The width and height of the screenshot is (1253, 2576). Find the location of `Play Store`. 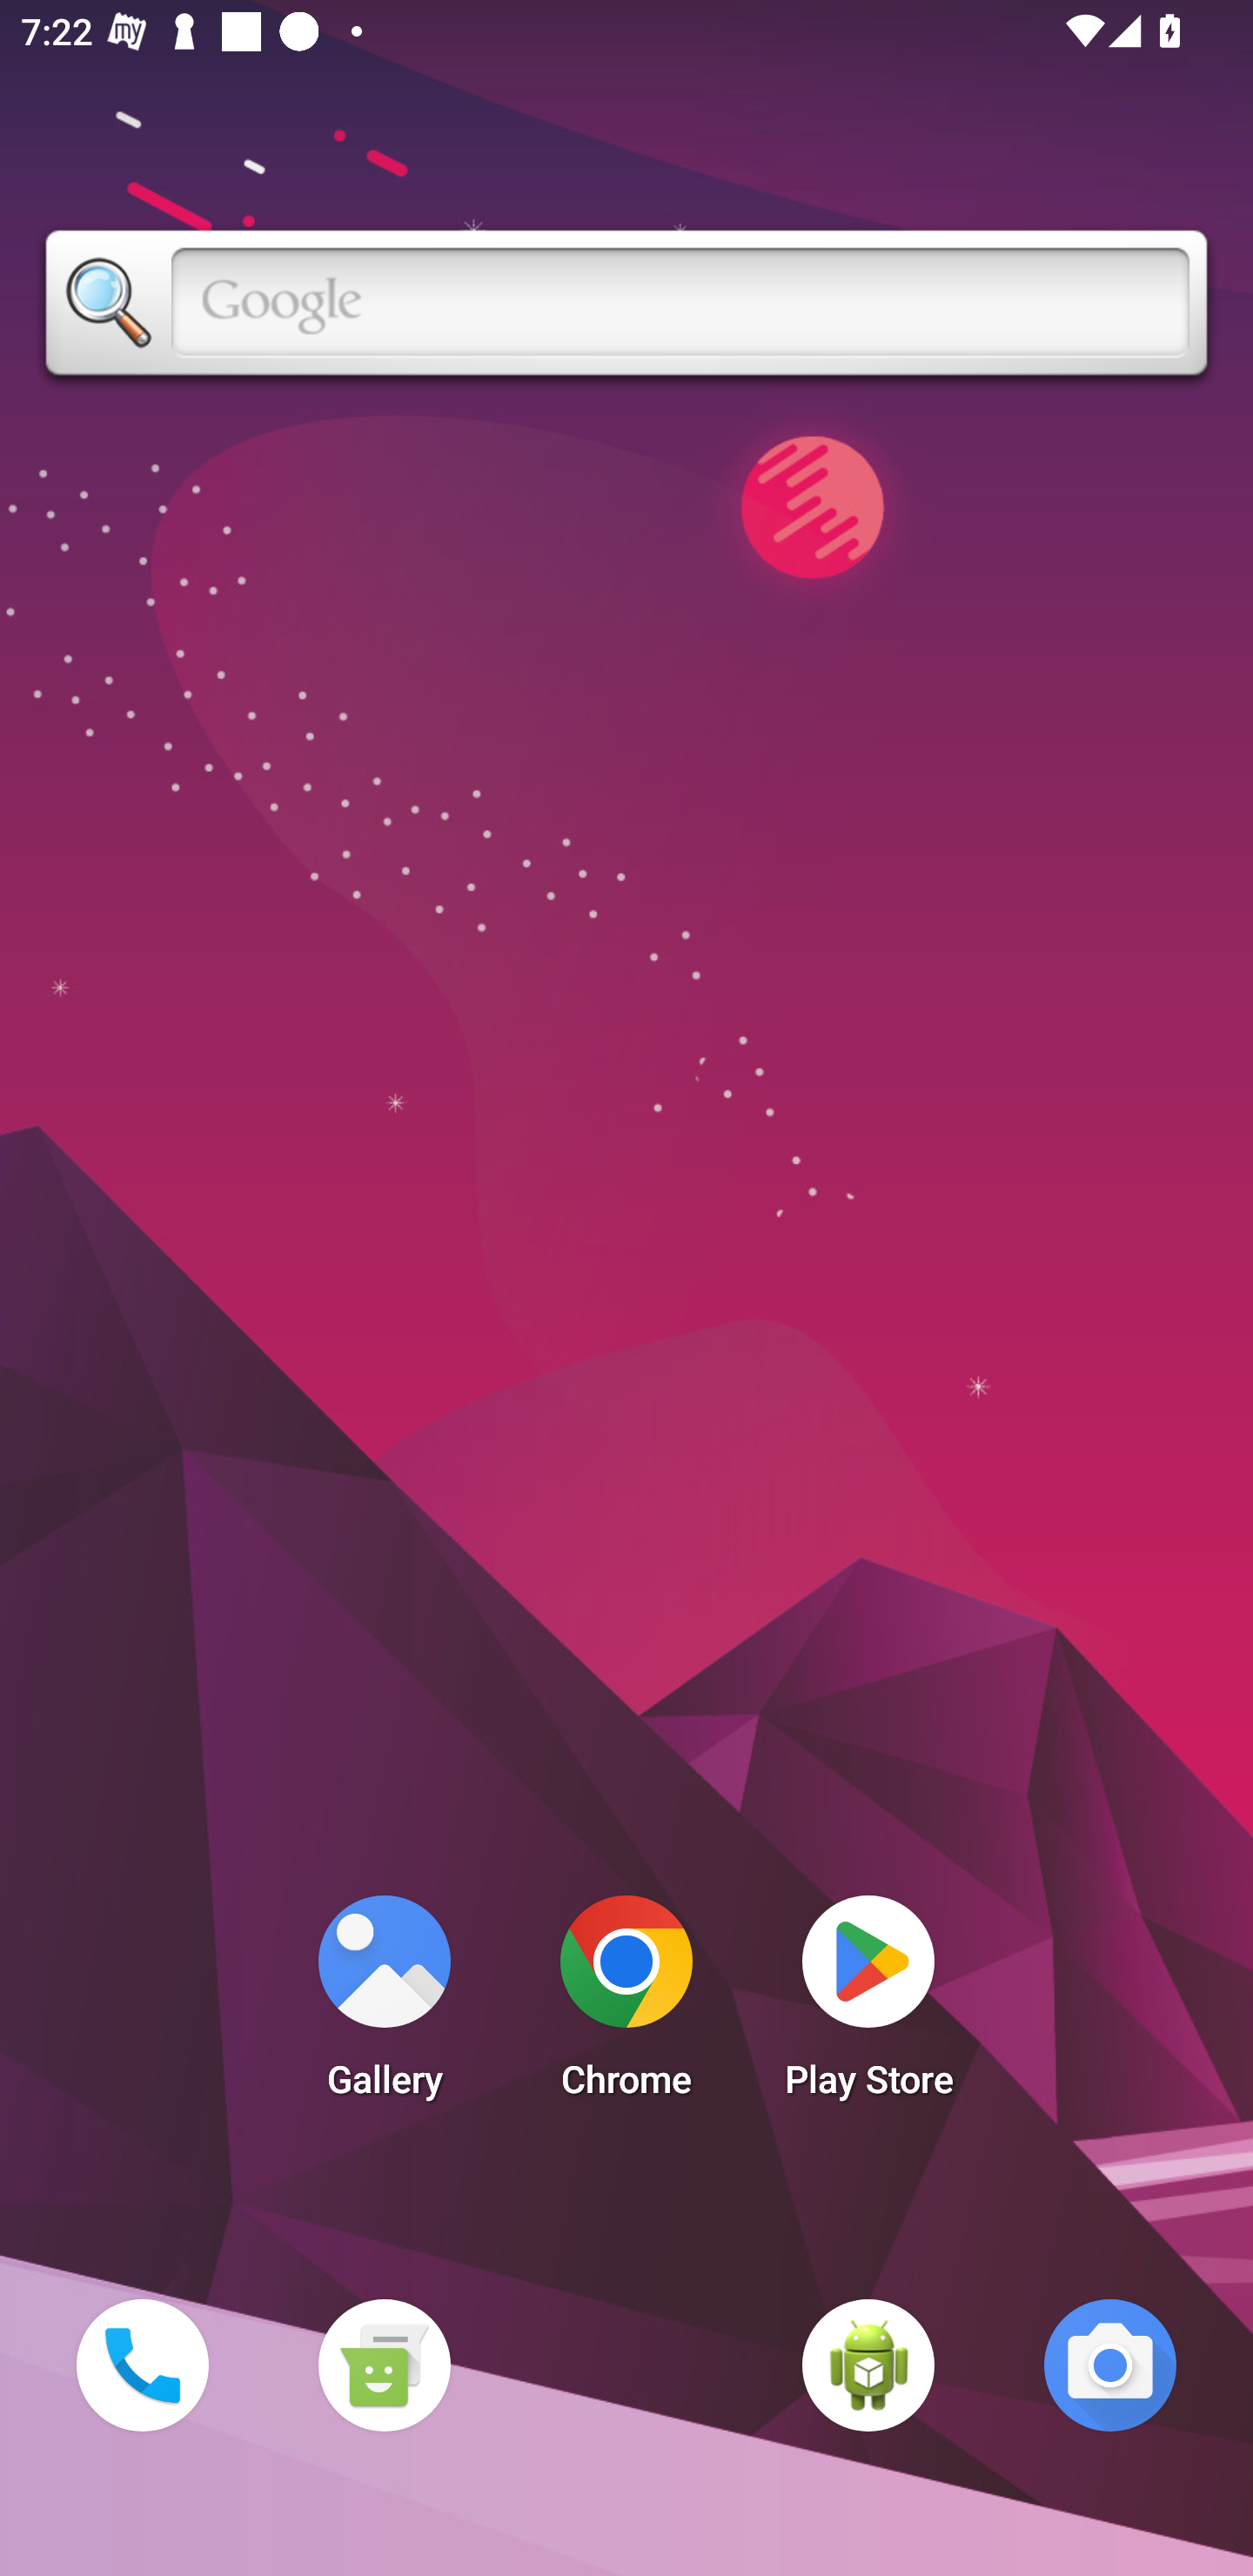

Play Store is located at coordinates (868, 2005).